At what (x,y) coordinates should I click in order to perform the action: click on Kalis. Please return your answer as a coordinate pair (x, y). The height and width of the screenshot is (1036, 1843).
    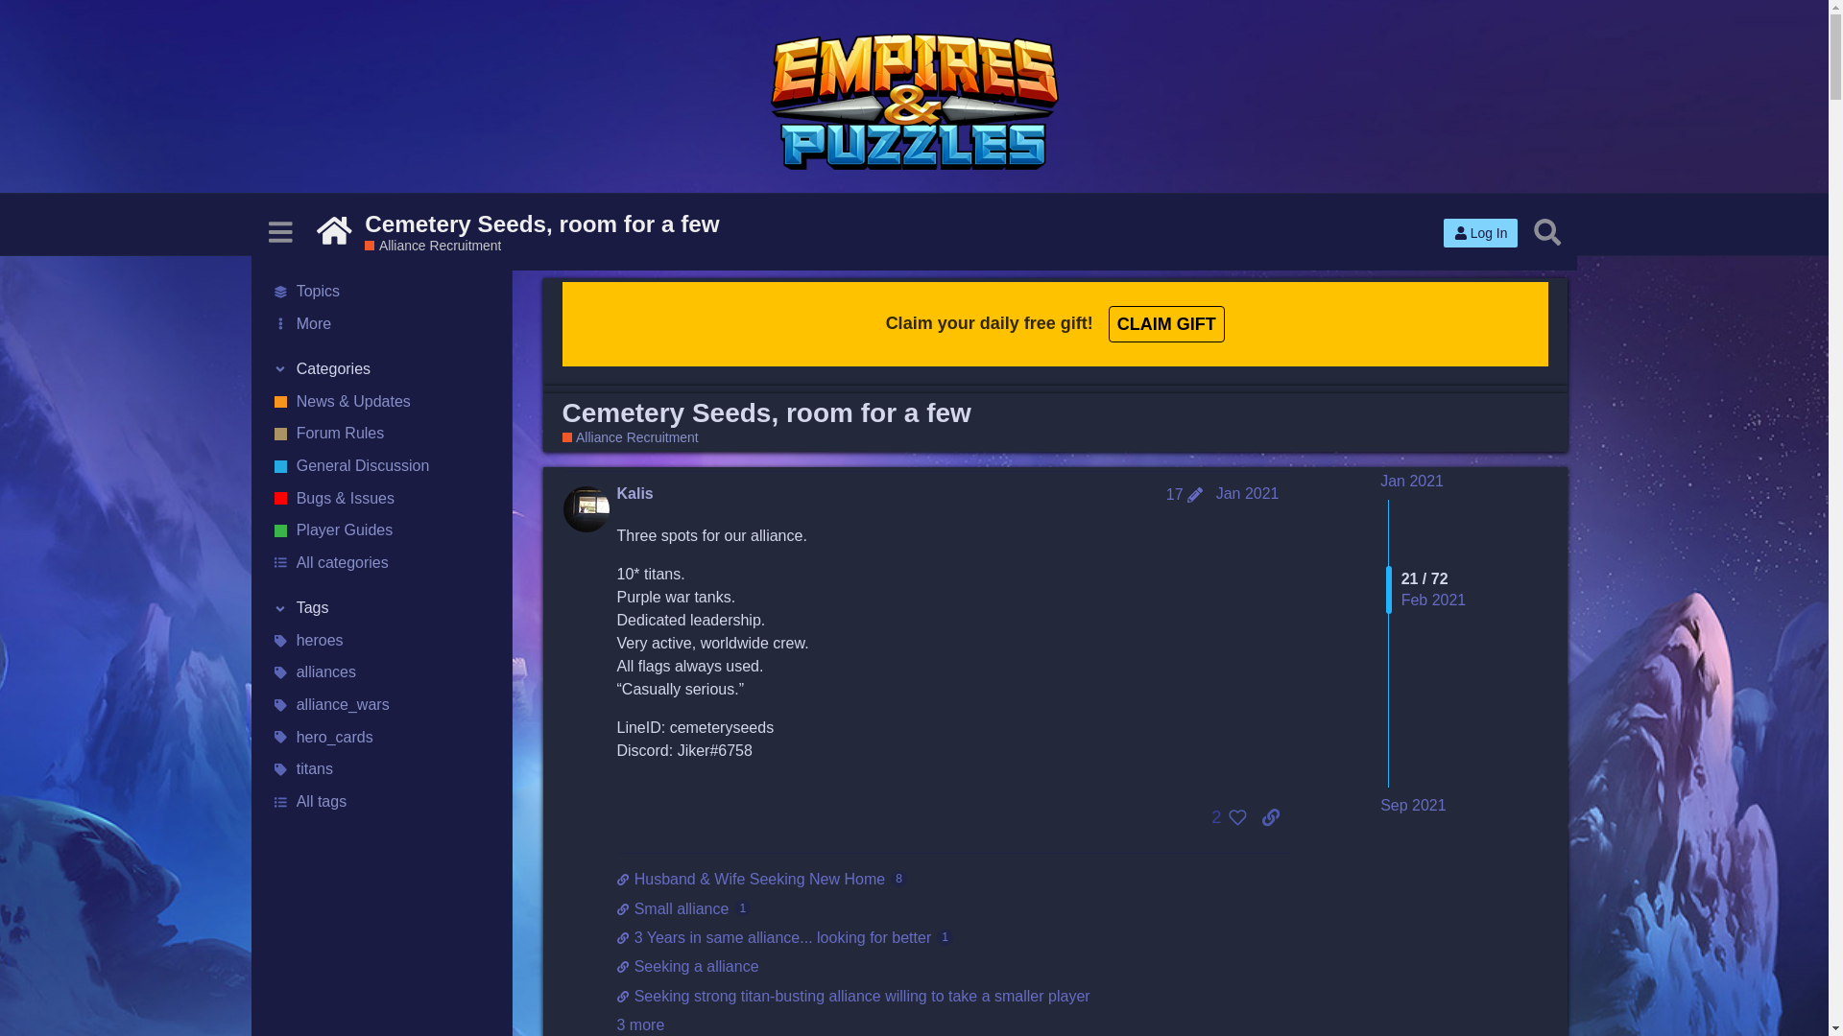
    Looking at the image, I should click on (634, 493).